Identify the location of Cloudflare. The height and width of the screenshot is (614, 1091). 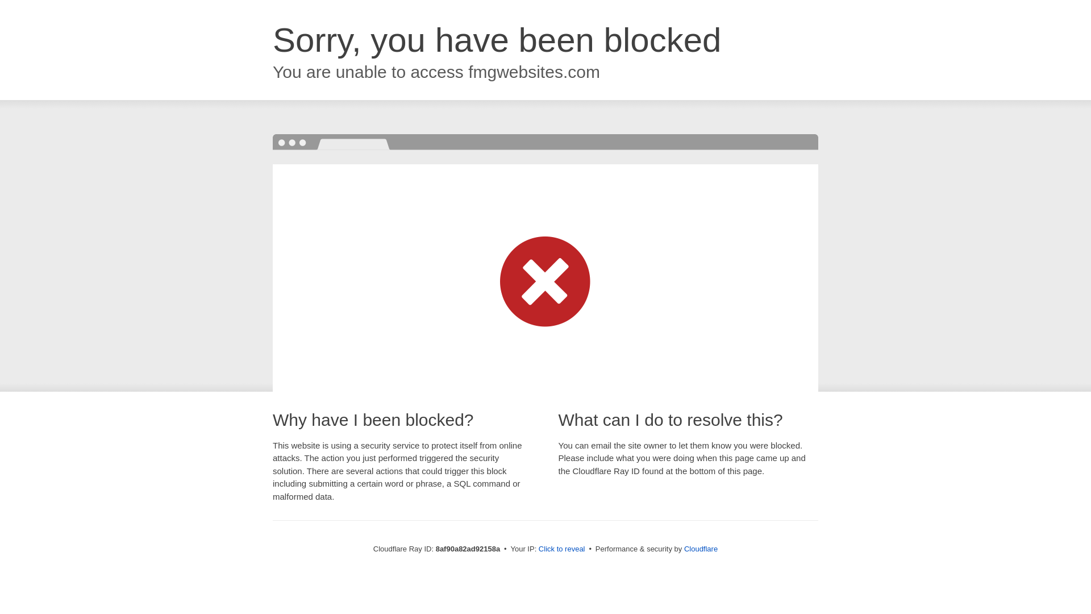
(701, 549).